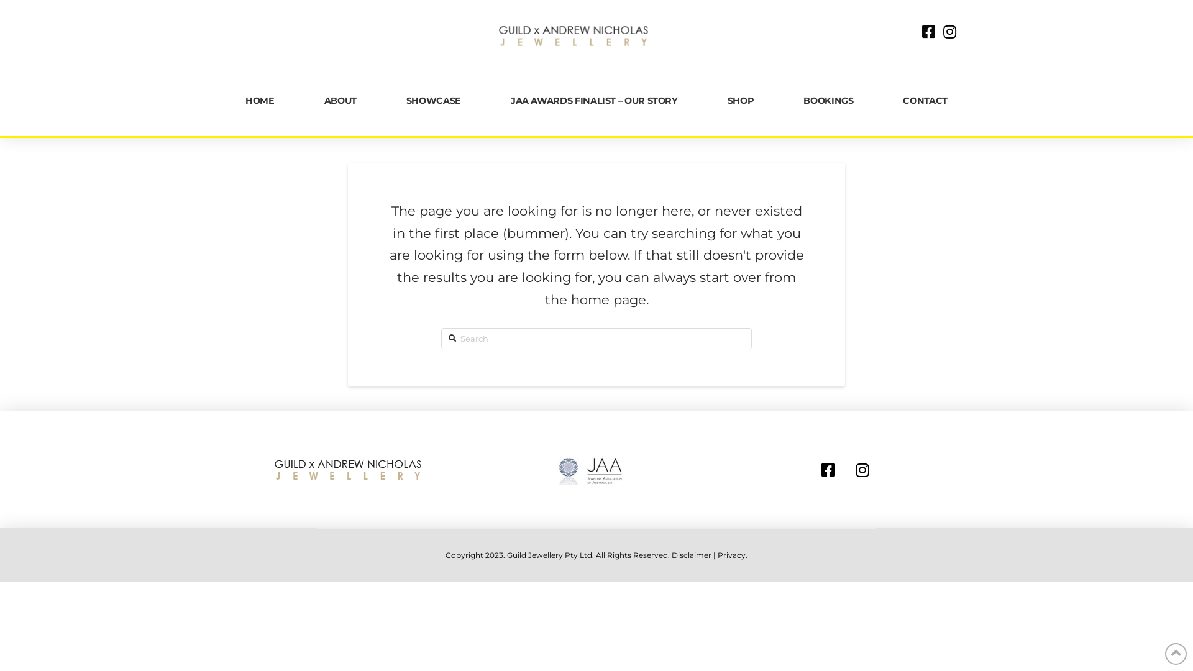  Describe the element at coordinates (925, 101) in the screenshot. I see `CONTACT` at that location.